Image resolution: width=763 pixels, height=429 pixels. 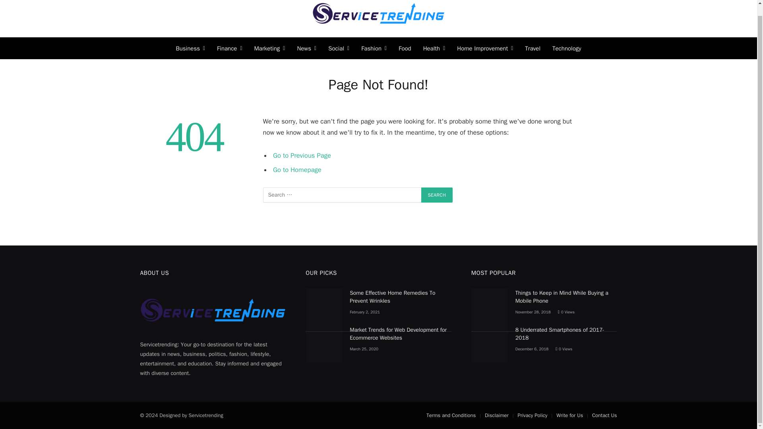 What do you see at coordinates (324, 307) in the screenshot?
I see `Some Effective Home Remedies To Prevent Wrinkles` at bounding box center [324, 307].